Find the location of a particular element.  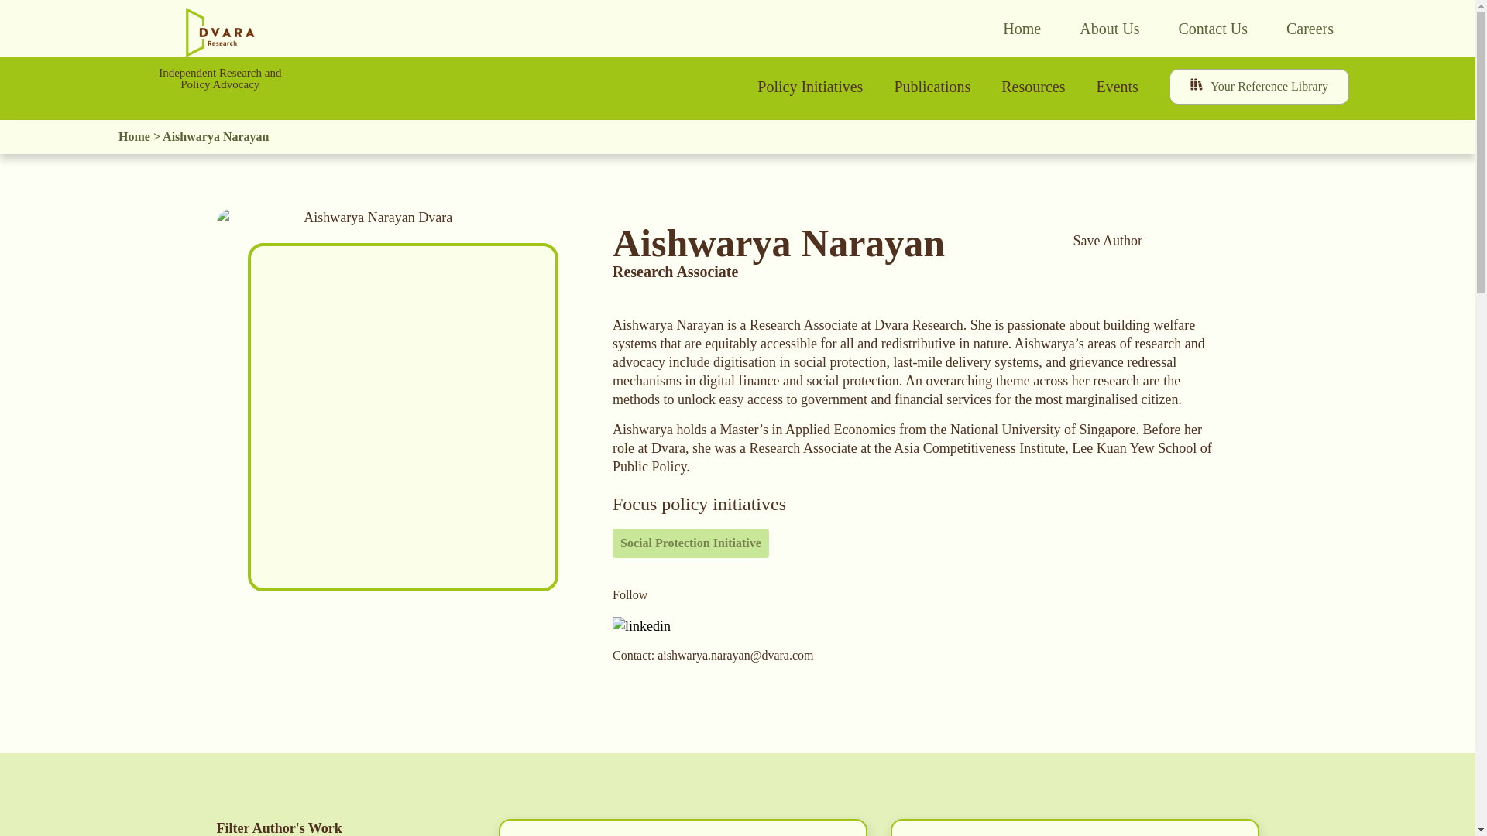

Contact Us is located at coordinates (1213, 29).